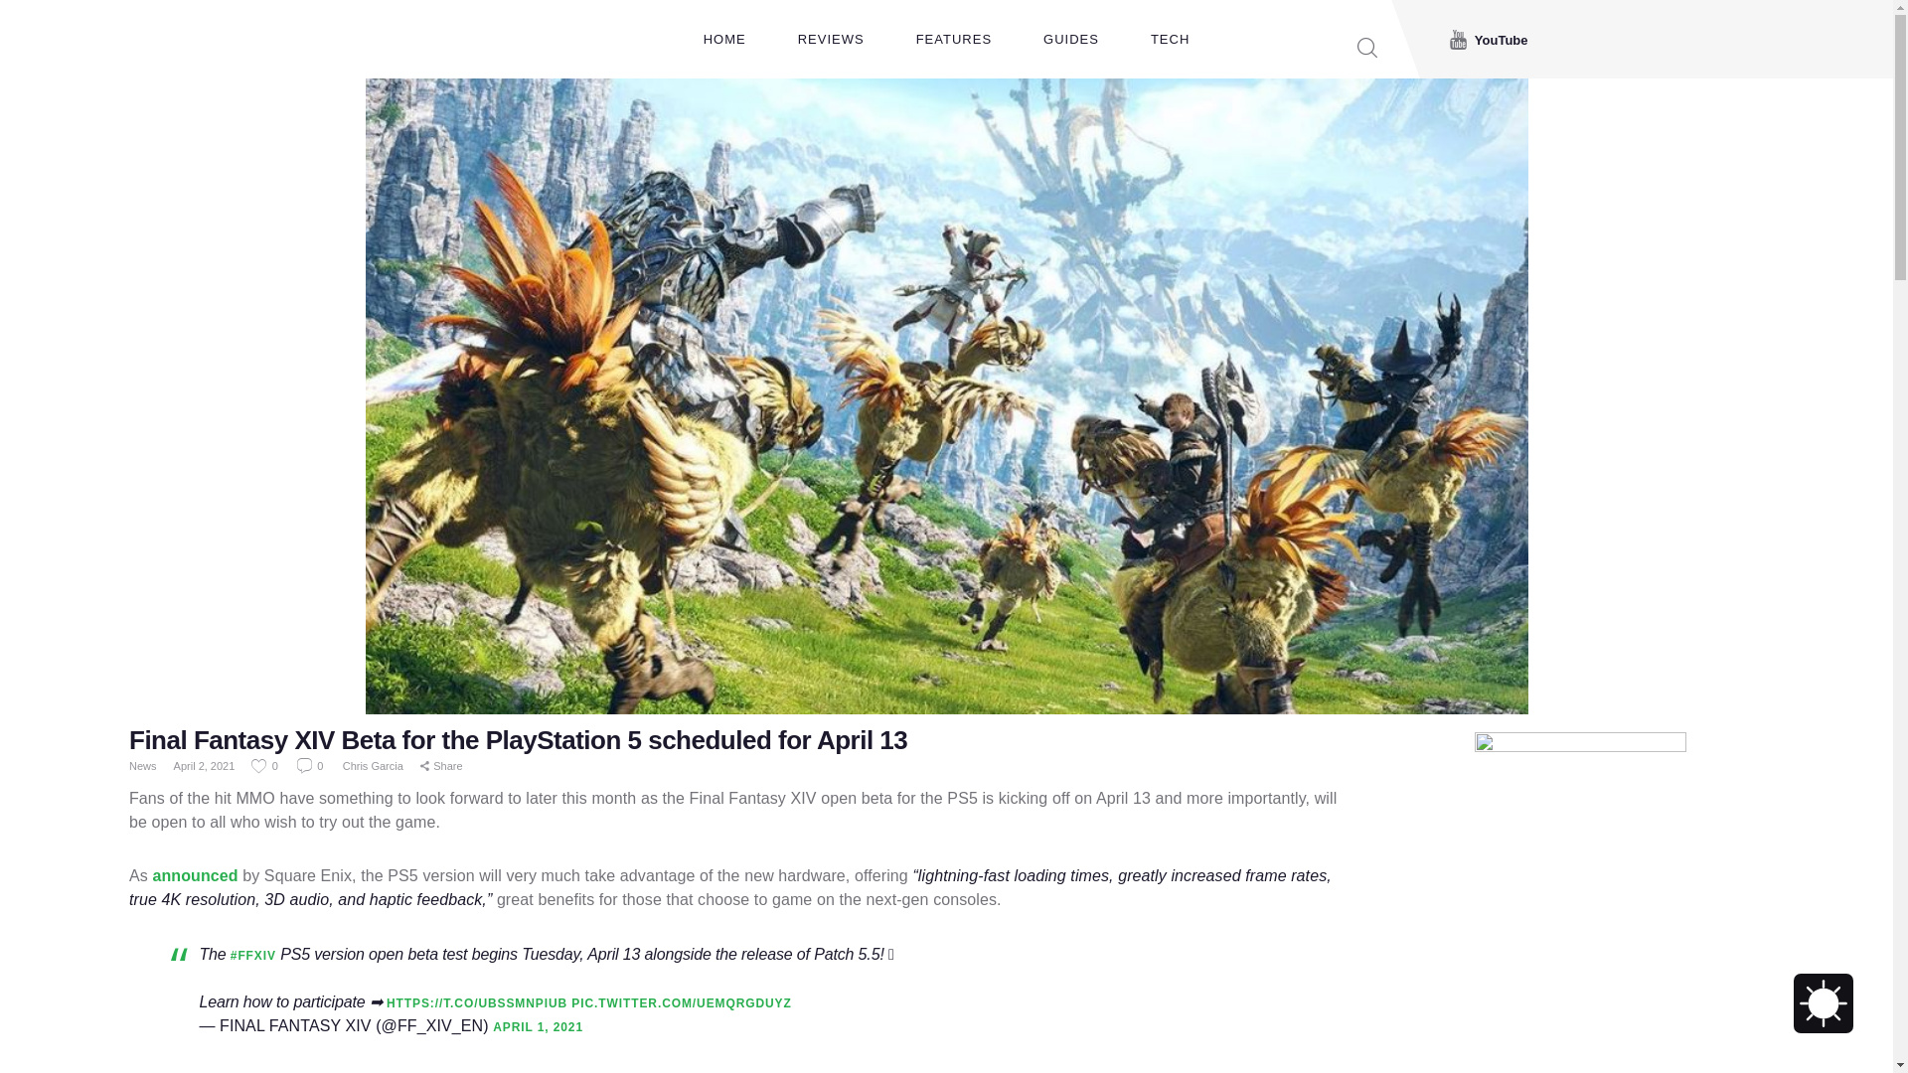 The height and width of the screenshot is (1073, 1908). What do you see at coordinates (312, 765) in the screenshot?
I see `0` at bounding box center [312, 765].